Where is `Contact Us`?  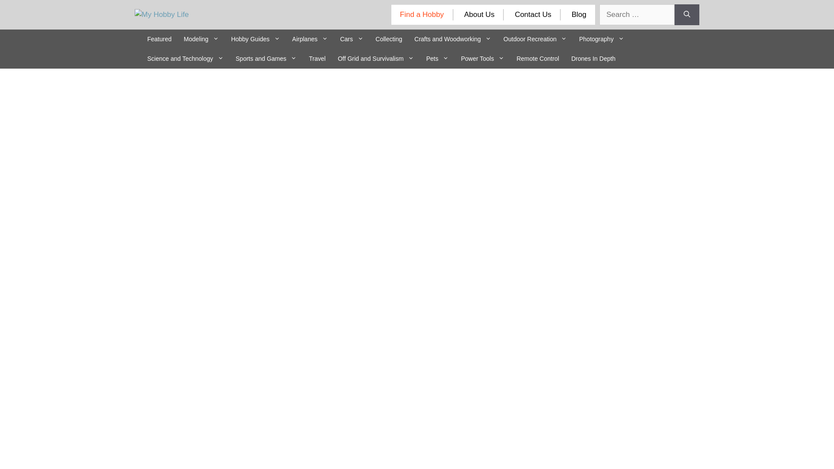 Contact Us is located at coordinates (533, 14).